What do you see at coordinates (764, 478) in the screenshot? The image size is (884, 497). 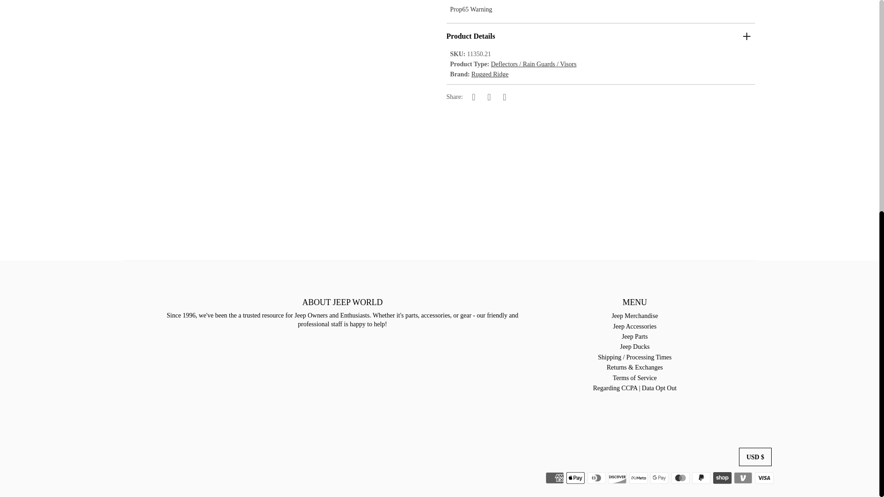 I see `Visa` at bounding box center [764, 478].